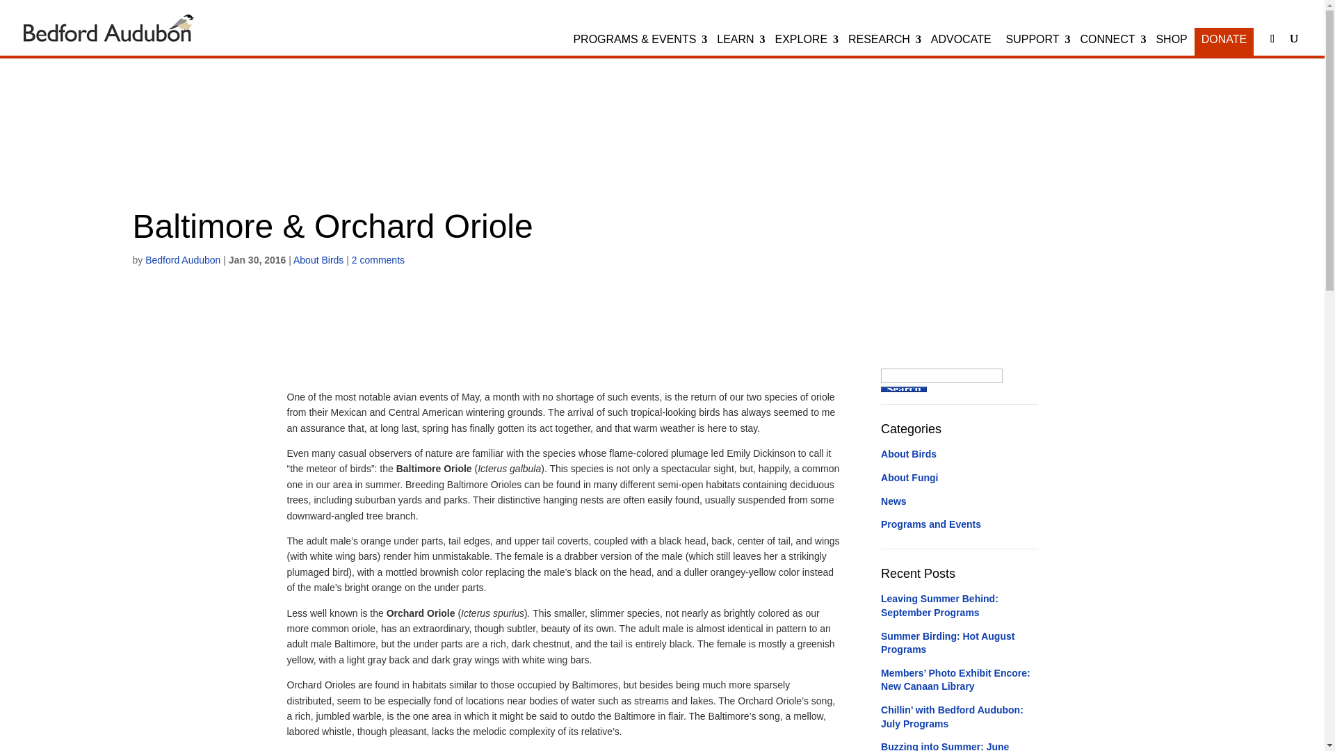 The image size is (1335, 751). I want to click on Posts by Bedford Audubon, so click(182, 260).